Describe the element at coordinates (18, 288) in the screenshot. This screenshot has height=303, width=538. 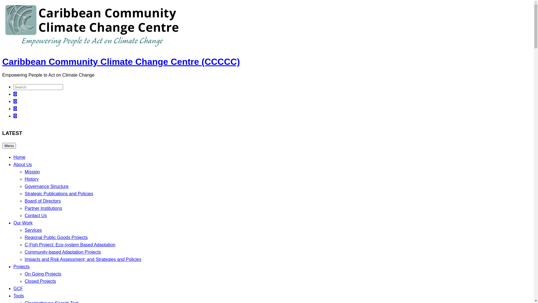
I see `GCF` at that location.